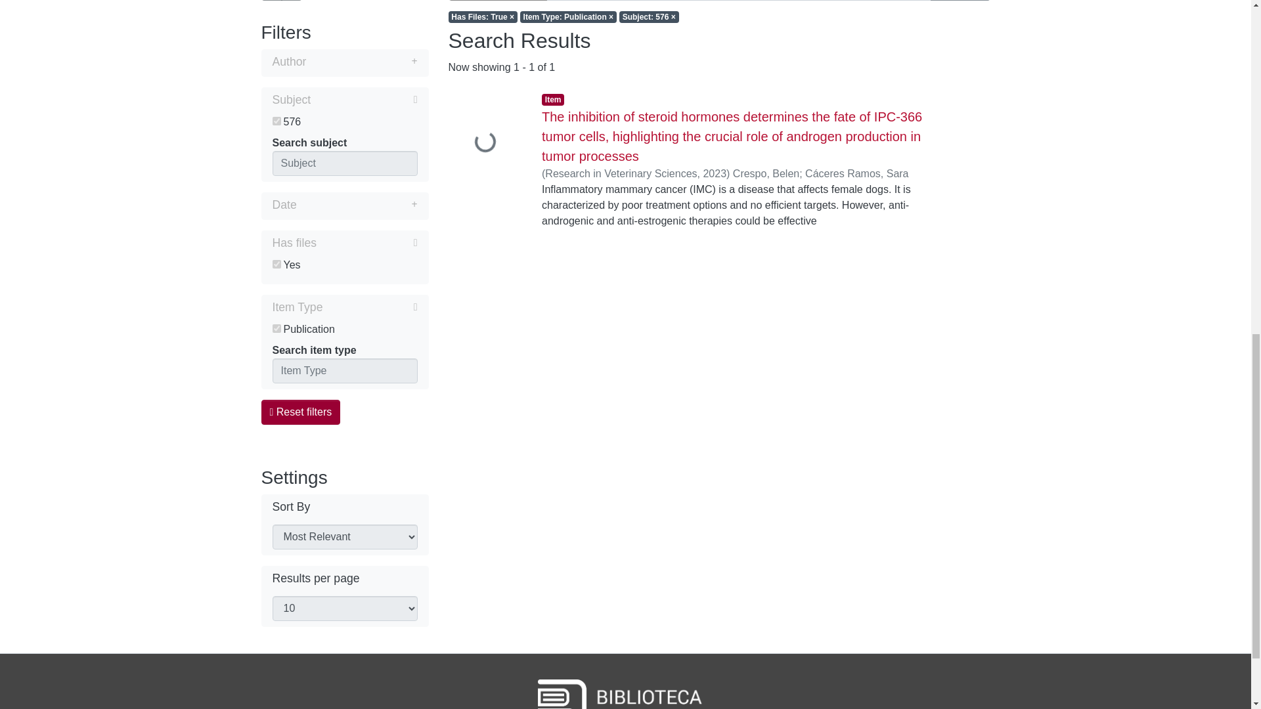  What do you see at coordinates (370, 307) in the screenshot?
I see `Collapse filter` at bounding box center [370, 307].